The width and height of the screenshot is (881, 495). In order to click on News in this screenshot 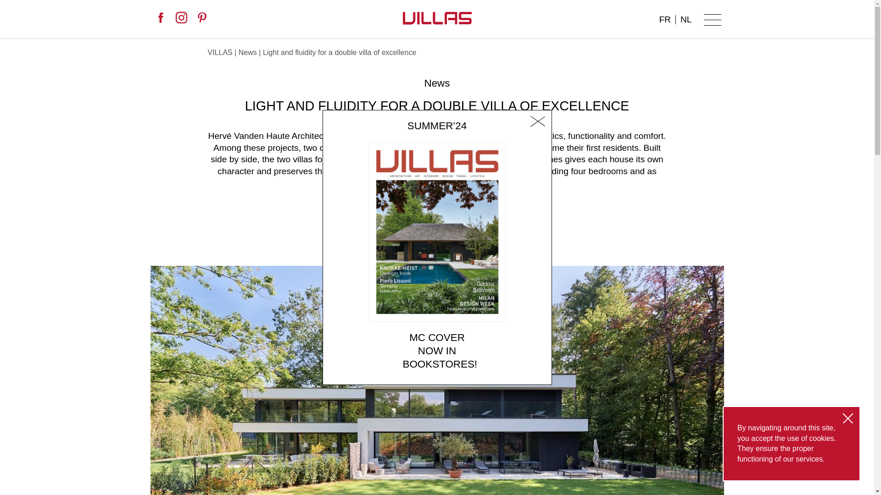, I will do `click(436, 83)`.